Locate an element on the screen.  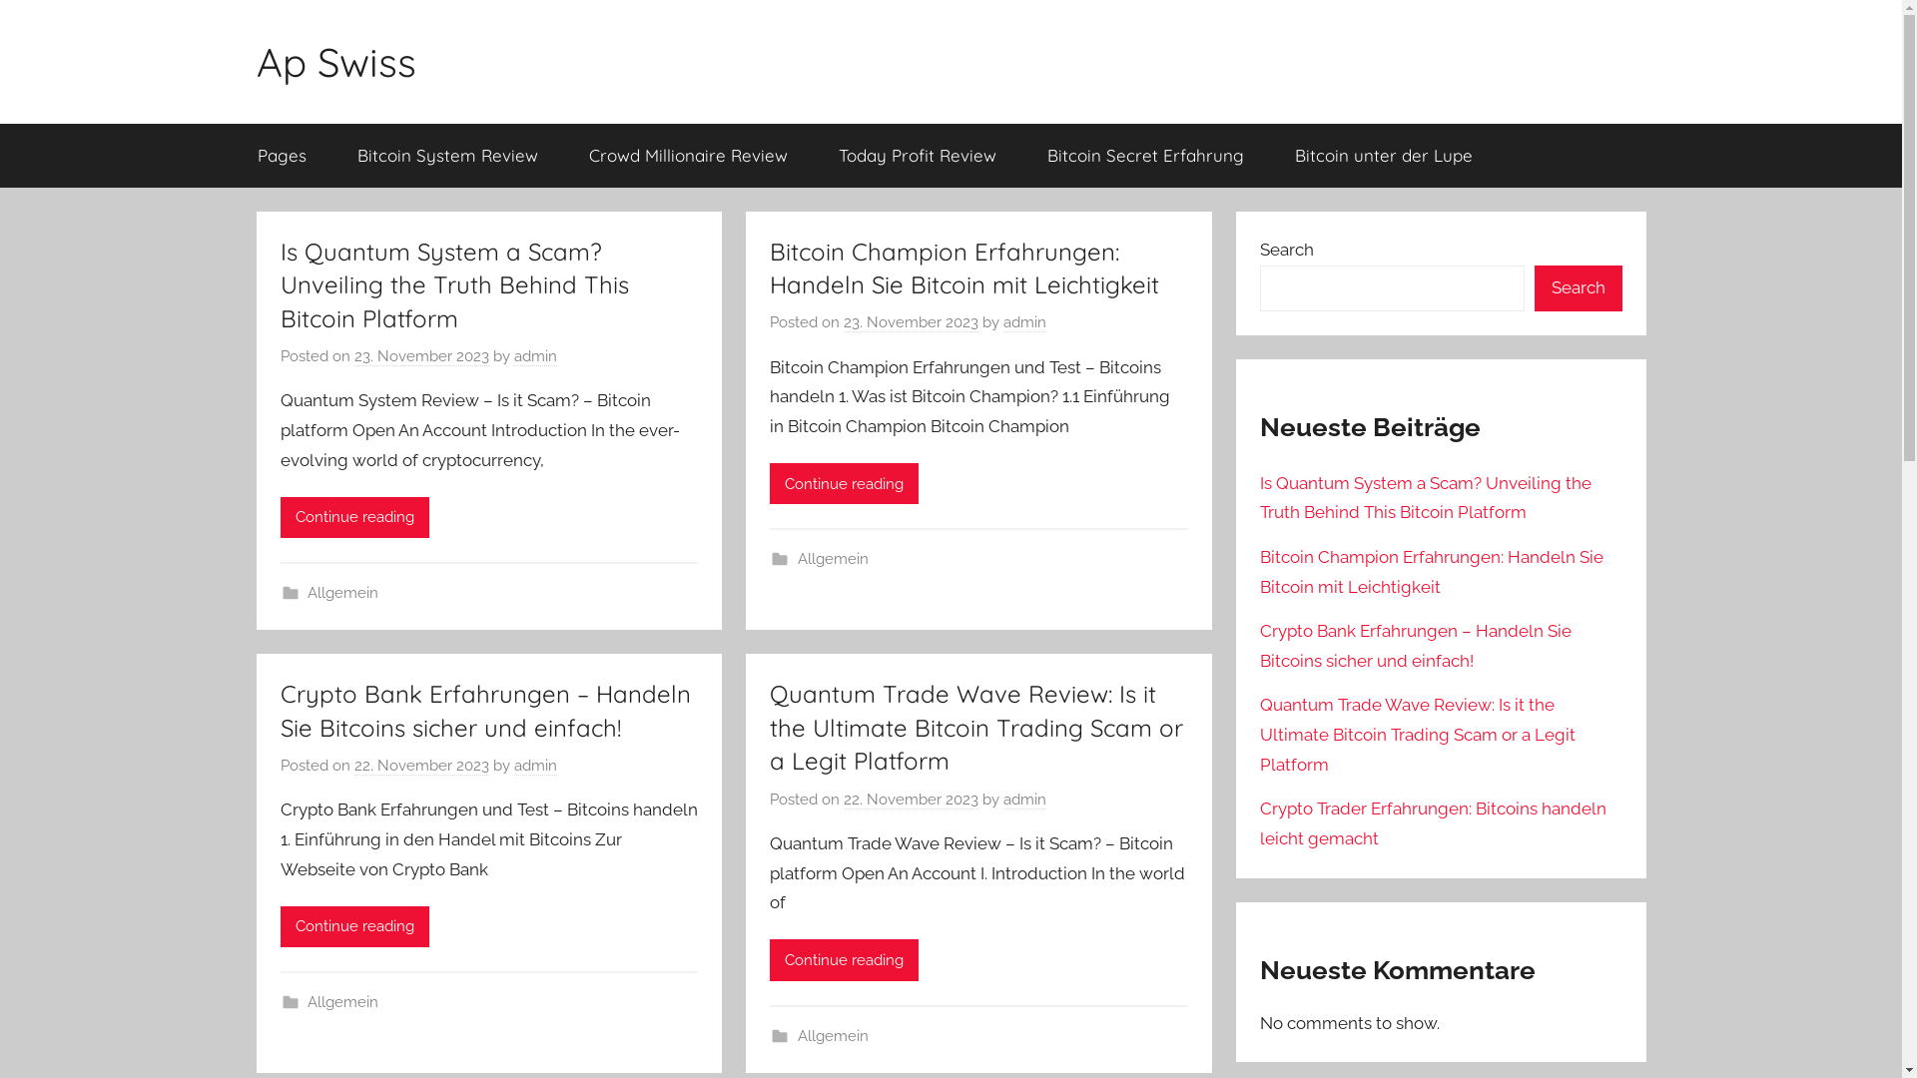
Pages is located at coordinates (282, 156).